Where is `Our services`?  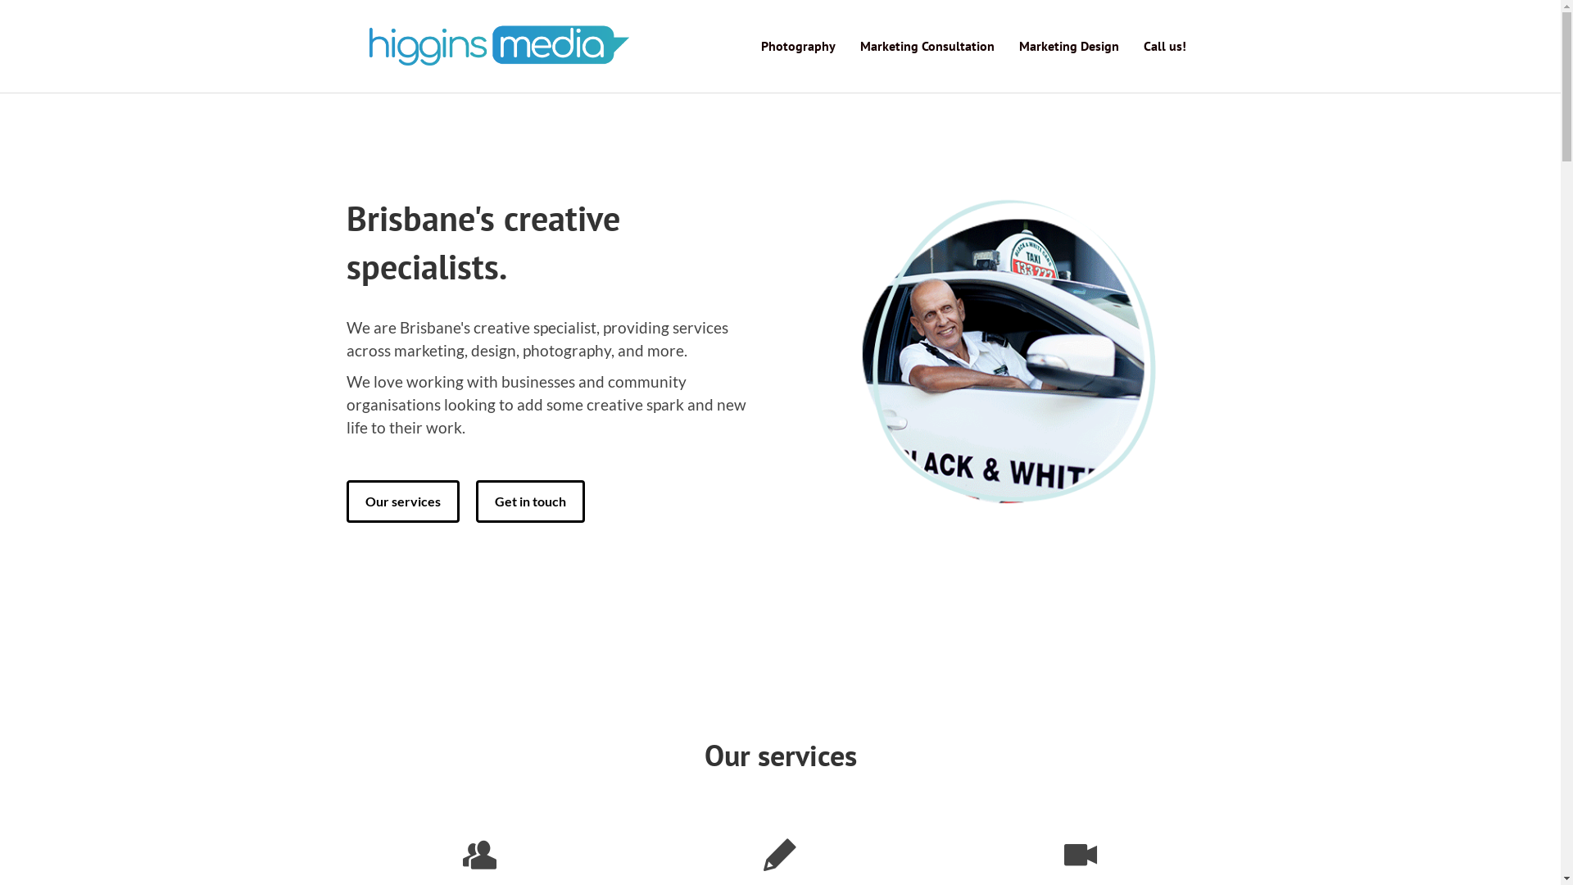 Our services is located at coordinates (402, 501).